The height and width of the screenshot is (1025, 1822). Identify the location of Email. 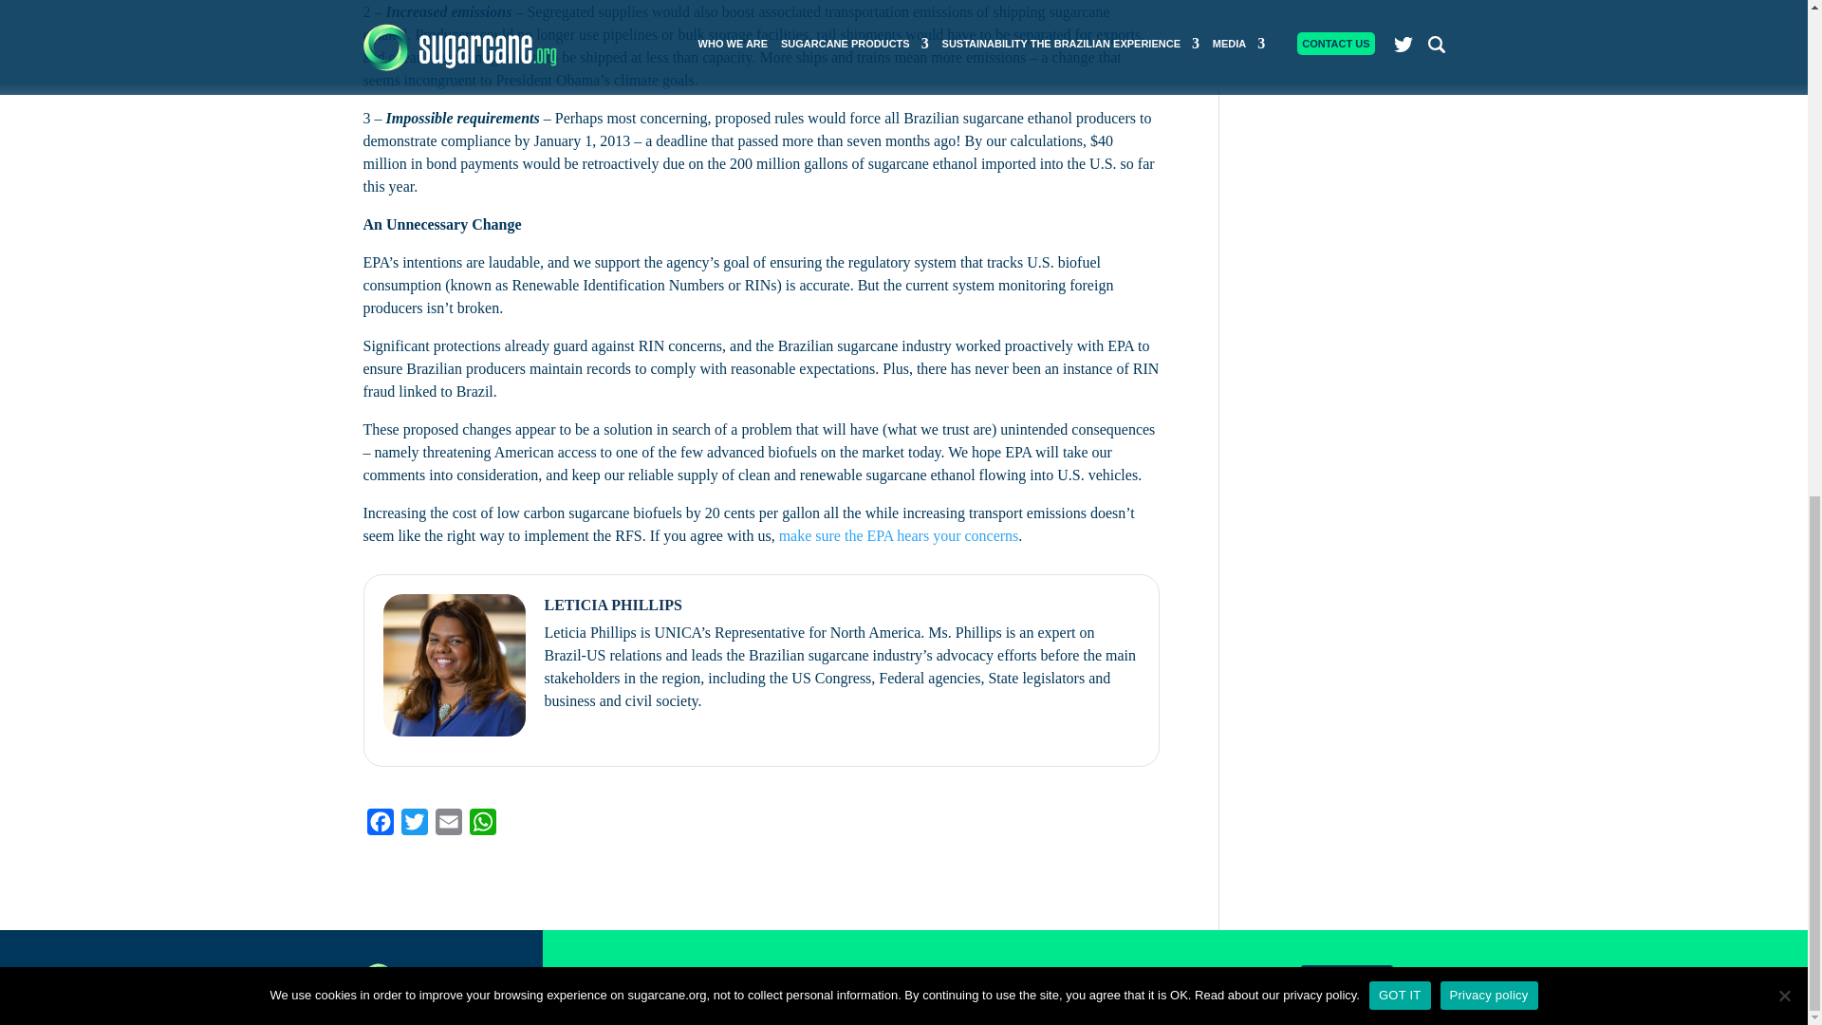
(447, 826).